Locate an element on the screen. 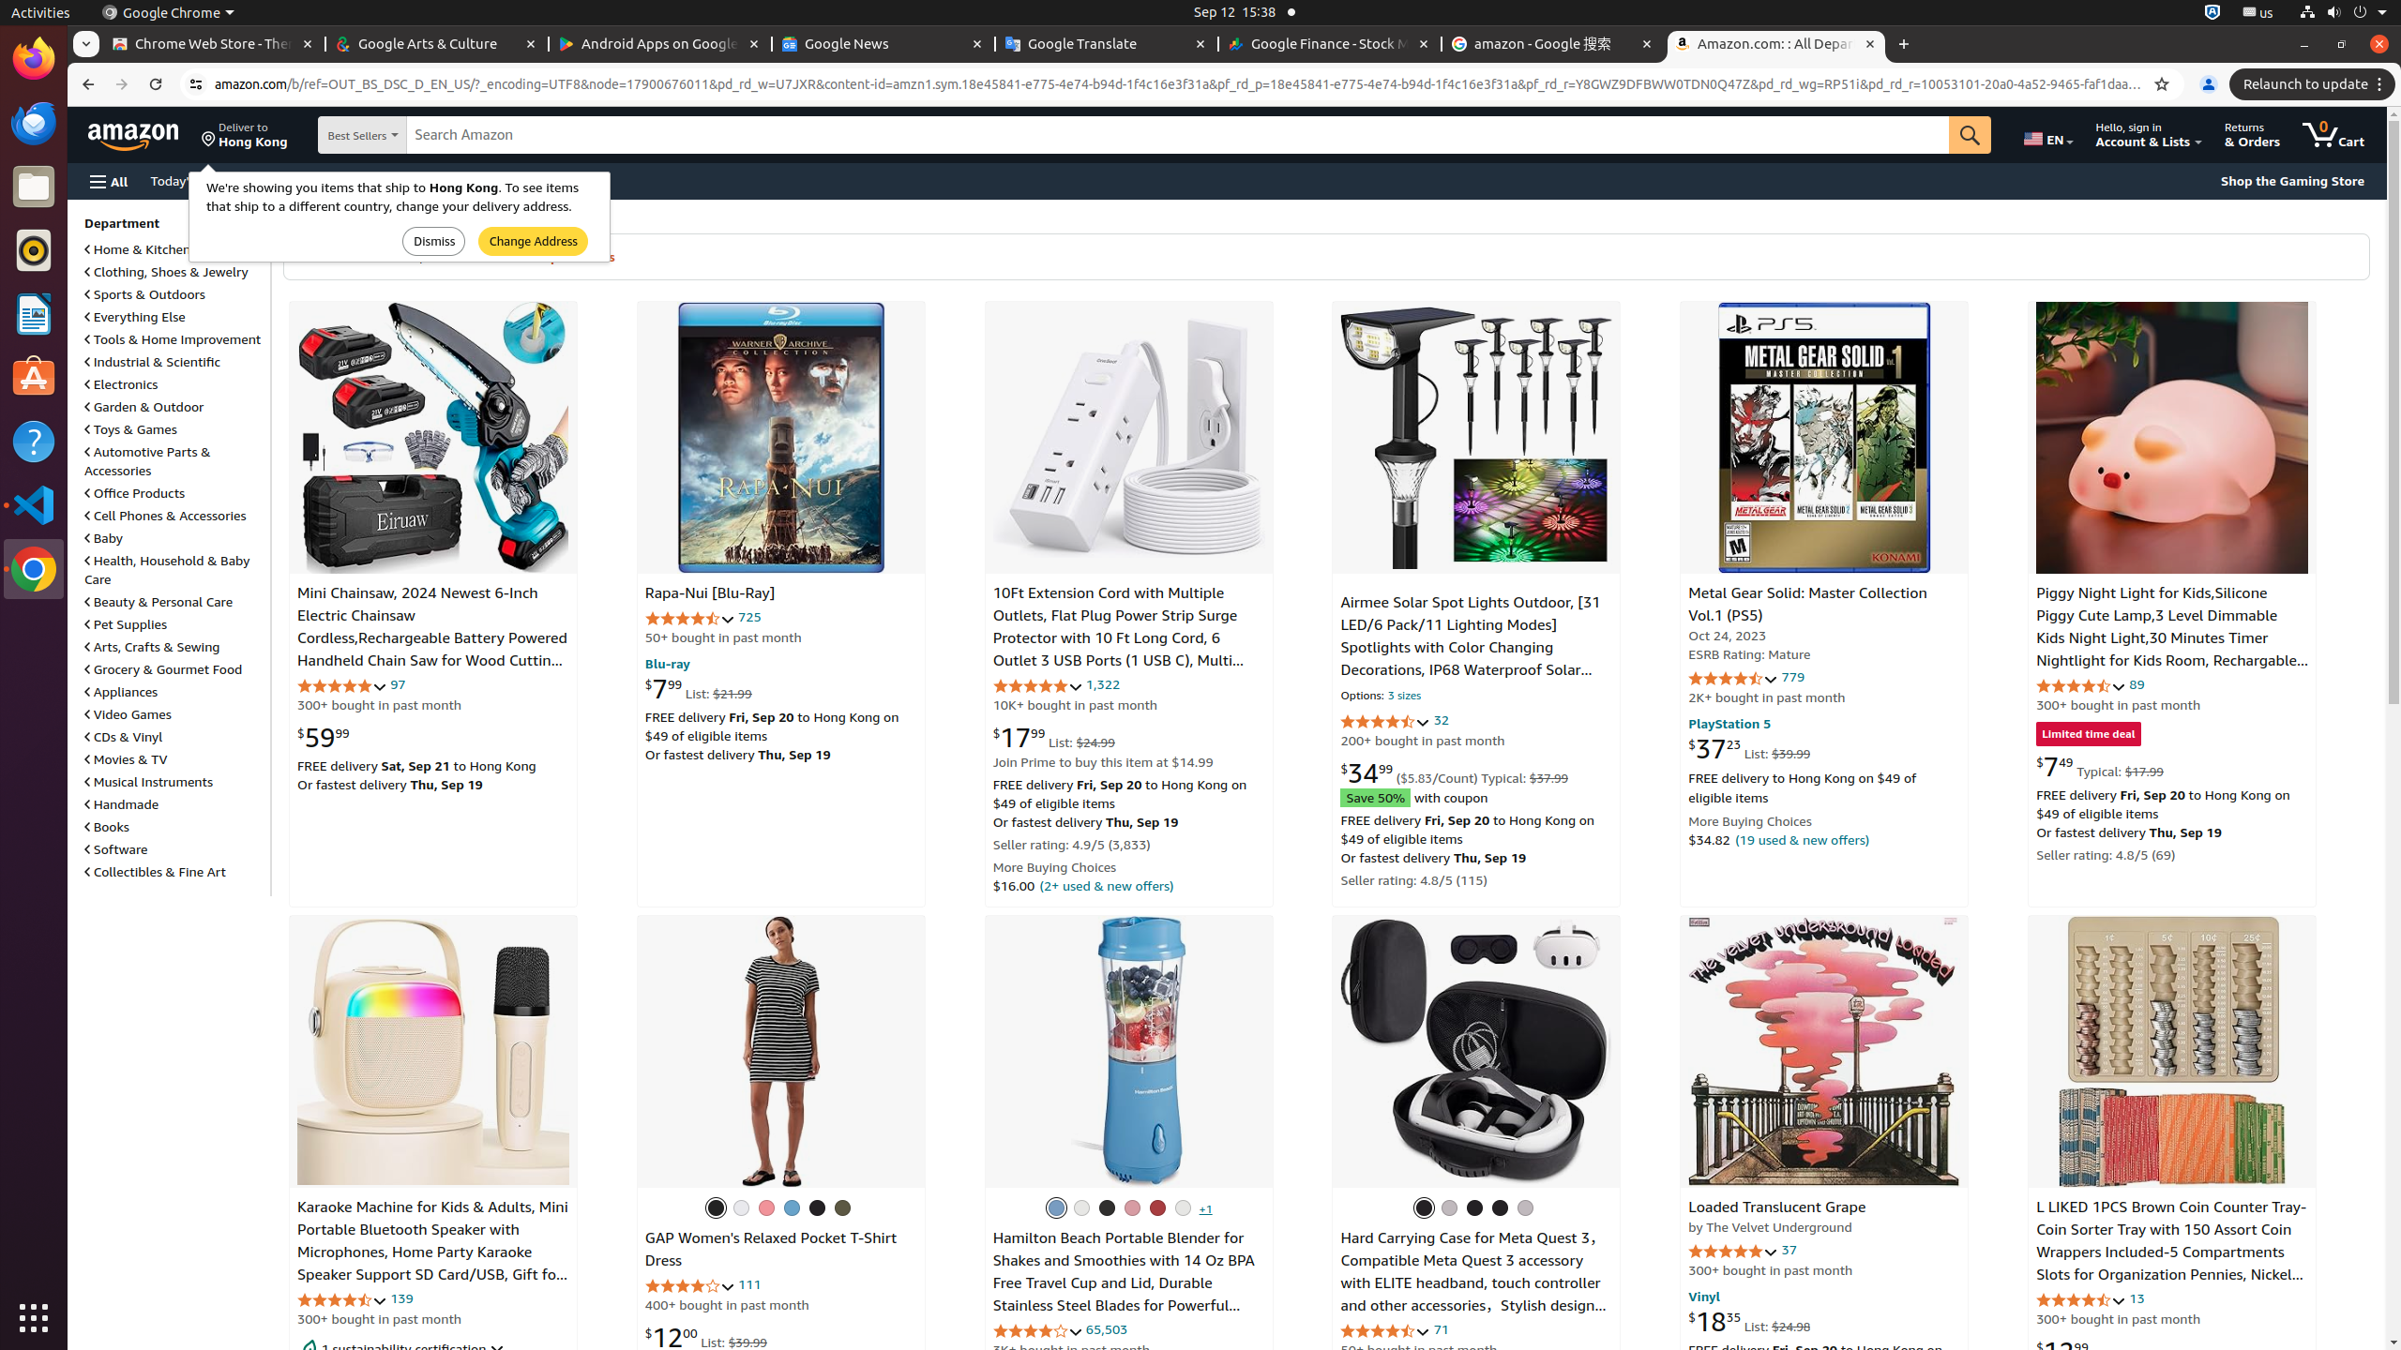 The width and height of the screenshot is (2401, 1350). Grocery & Gourmet Food is located at coordinates (163, 669).